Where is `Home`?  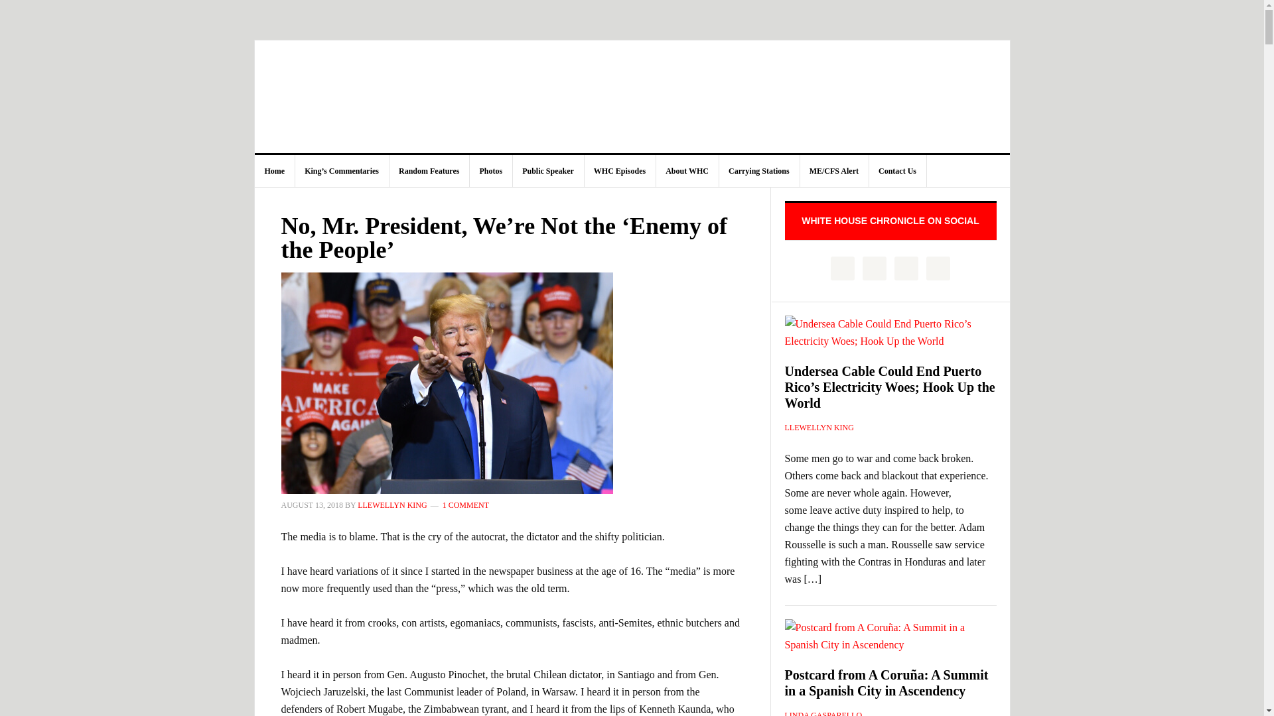 Home is located at coordinates (275, 171).